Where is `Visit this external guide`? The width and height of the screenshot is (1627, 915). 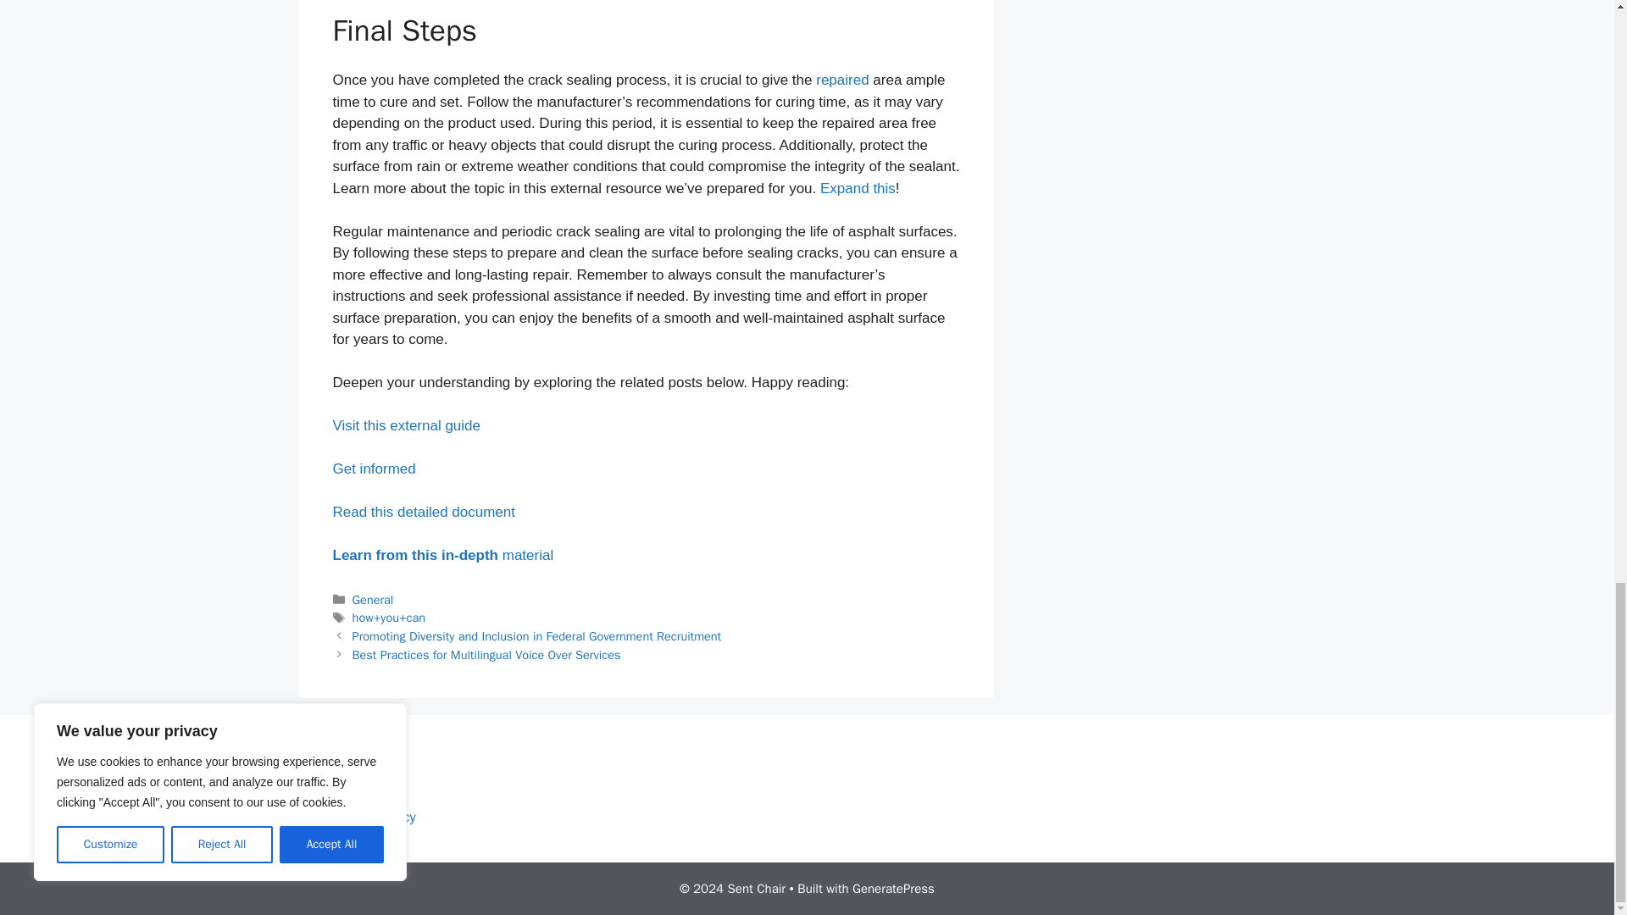
Visit this external guide is located at coordinates (405, 425).